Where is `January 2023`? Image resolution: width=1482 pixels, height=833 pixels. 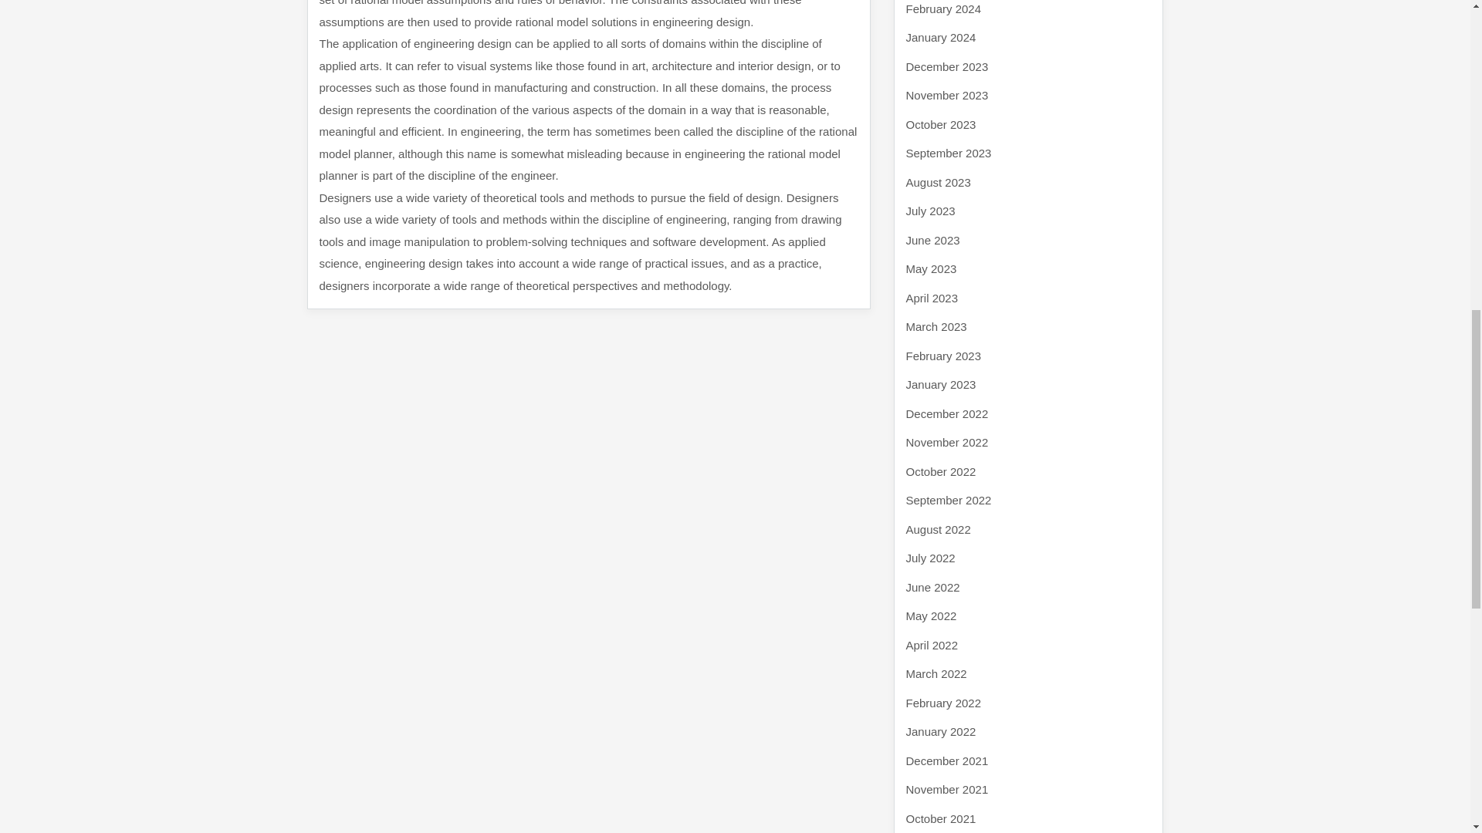 January 2023 is located at coordinates (941, 384).